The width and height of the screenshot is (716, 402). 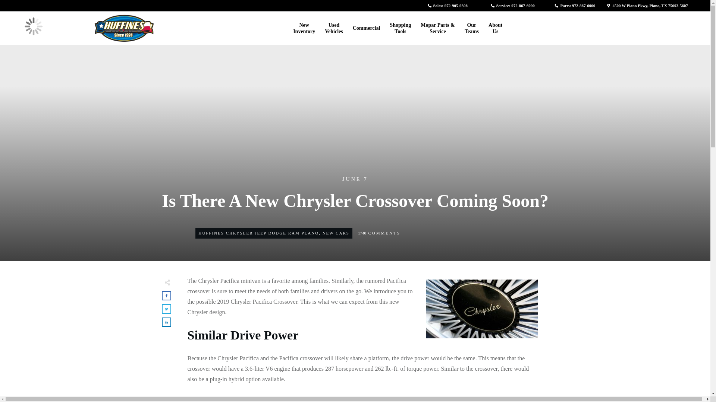 What do you see at coordinates (366, 28) in the screenshot?
I see `Commercial` at bounding box center [366, 28].